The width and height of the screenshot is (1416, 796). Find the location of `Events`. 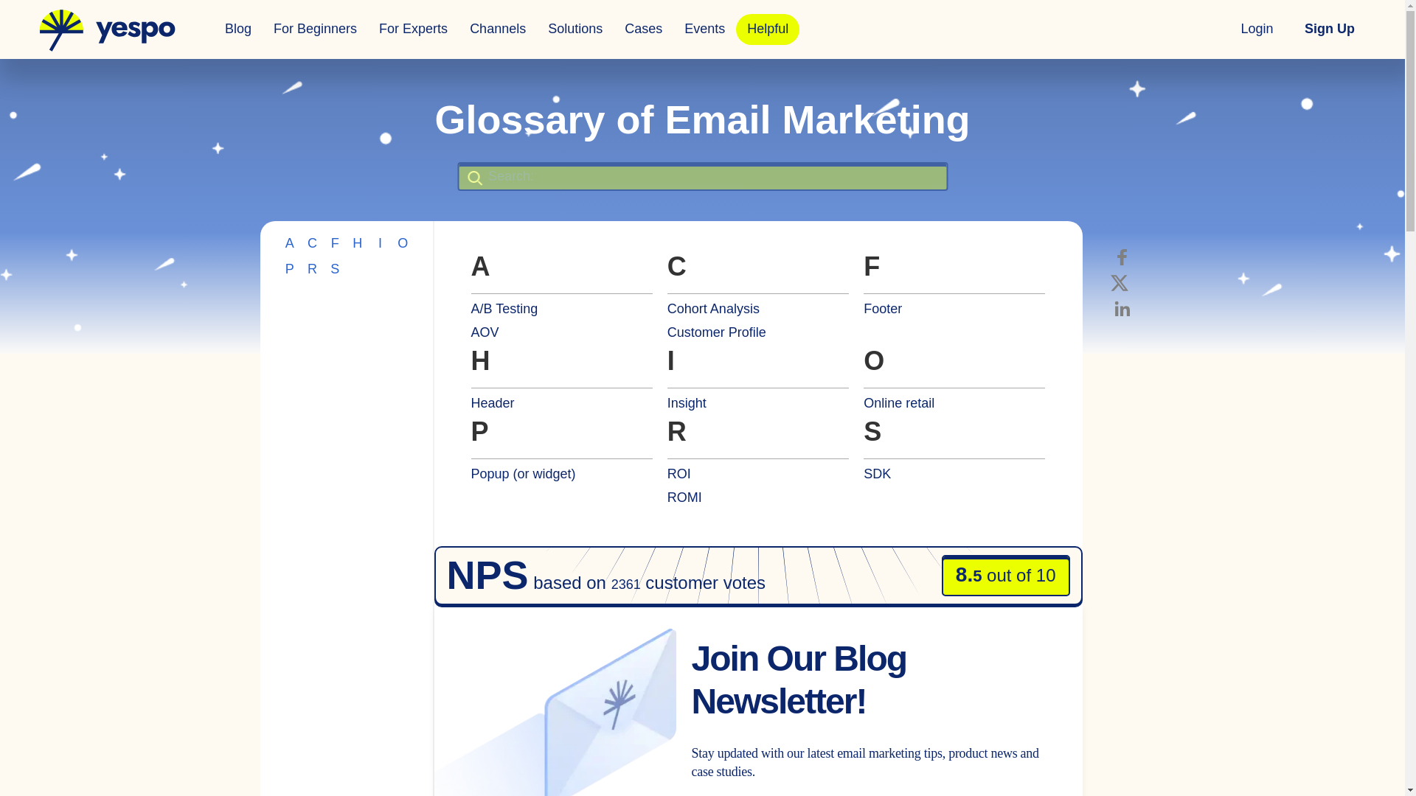

Events is located at coordinates (705, 29).